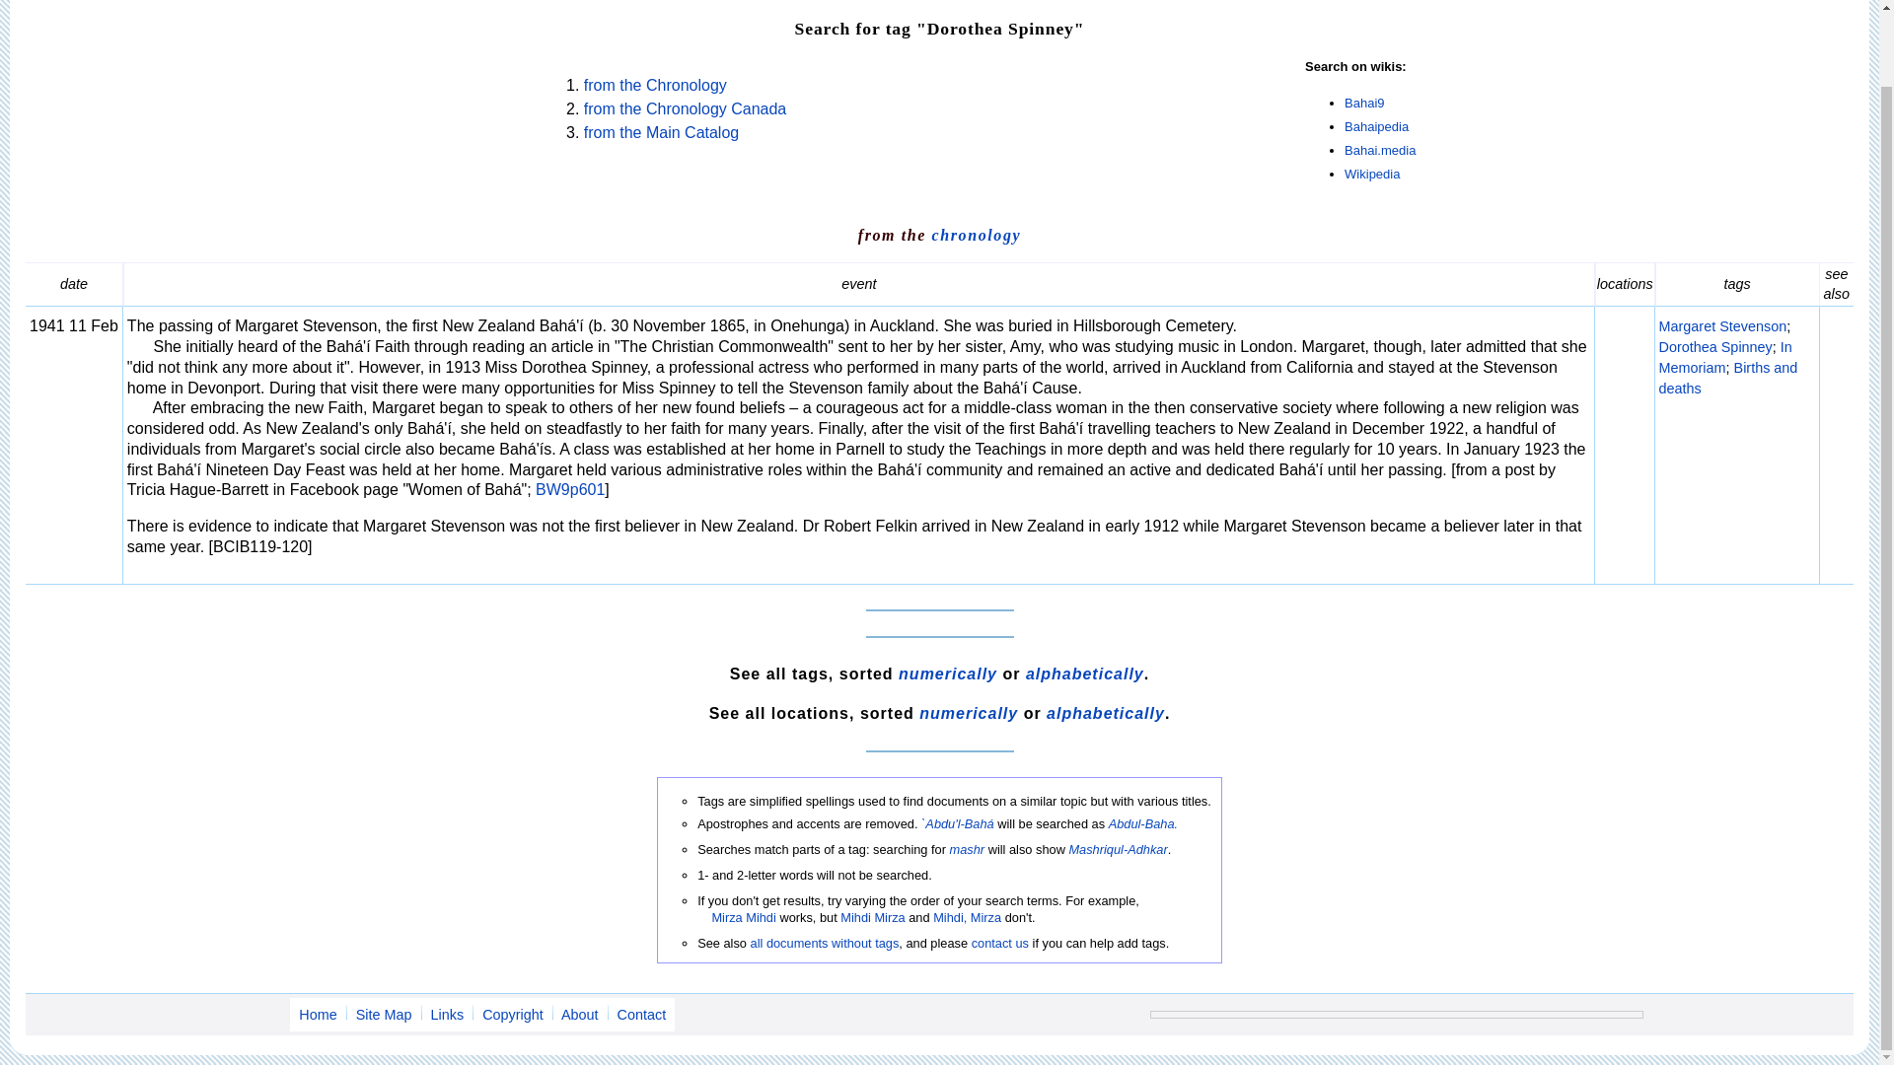  Describe the element at coordinates (967, 850) in the screenshot. I see `mashr` at that location.